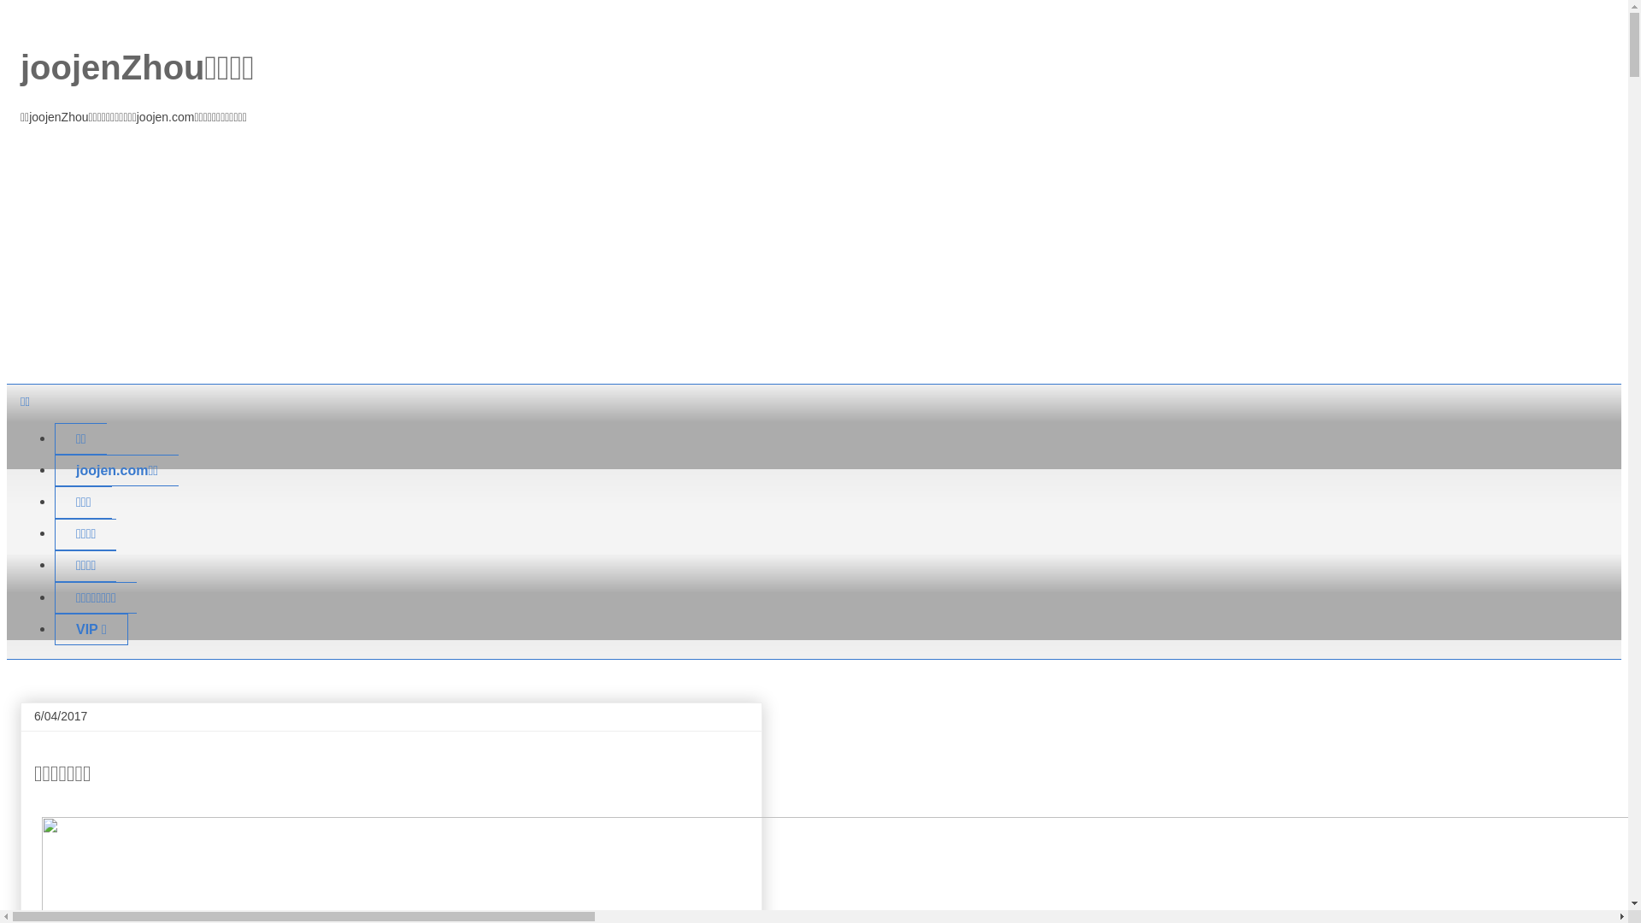 Image resolution: width=1641 pixels, height=923 pixels. I want to click on Advertisement, so click(814, 256).